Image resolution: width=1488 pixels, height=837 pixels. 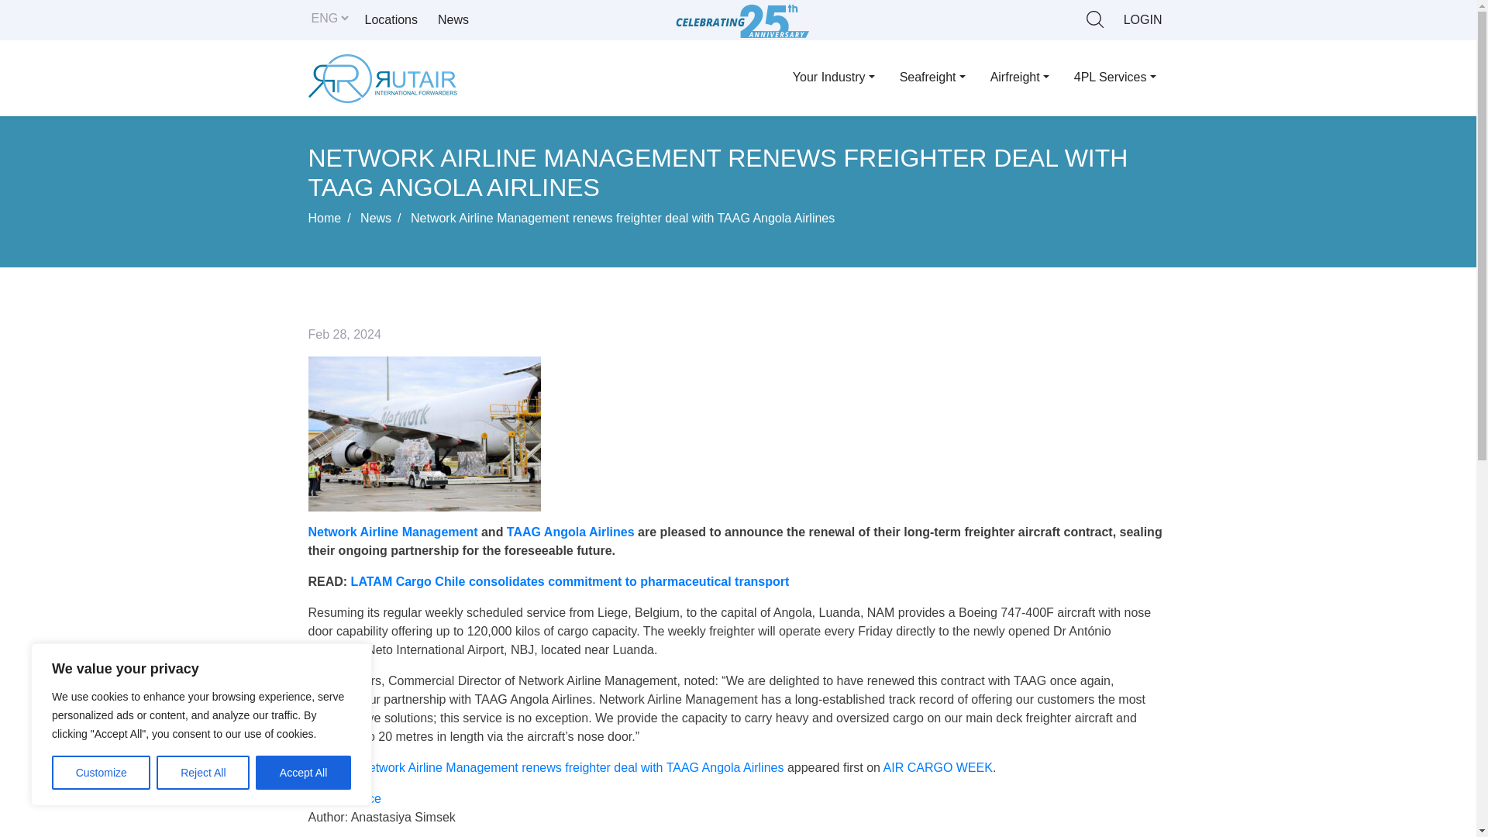 I want to click on Seafreight, so click(x=932, y=77).